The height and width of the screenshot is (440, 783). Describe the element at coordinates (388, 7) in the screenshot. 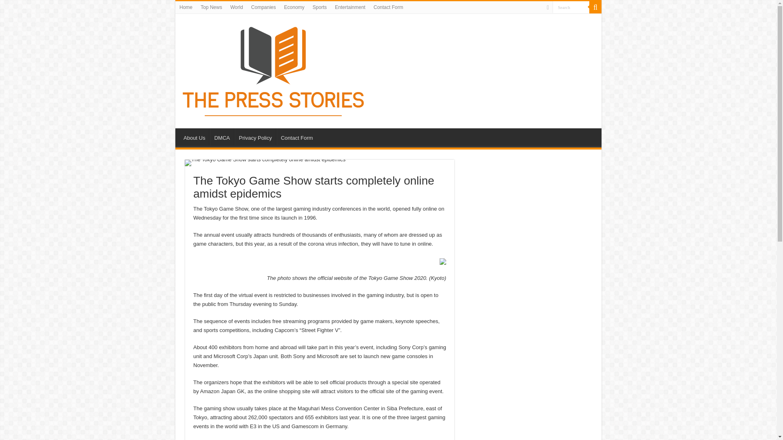

I see `Contact Form` at that location.